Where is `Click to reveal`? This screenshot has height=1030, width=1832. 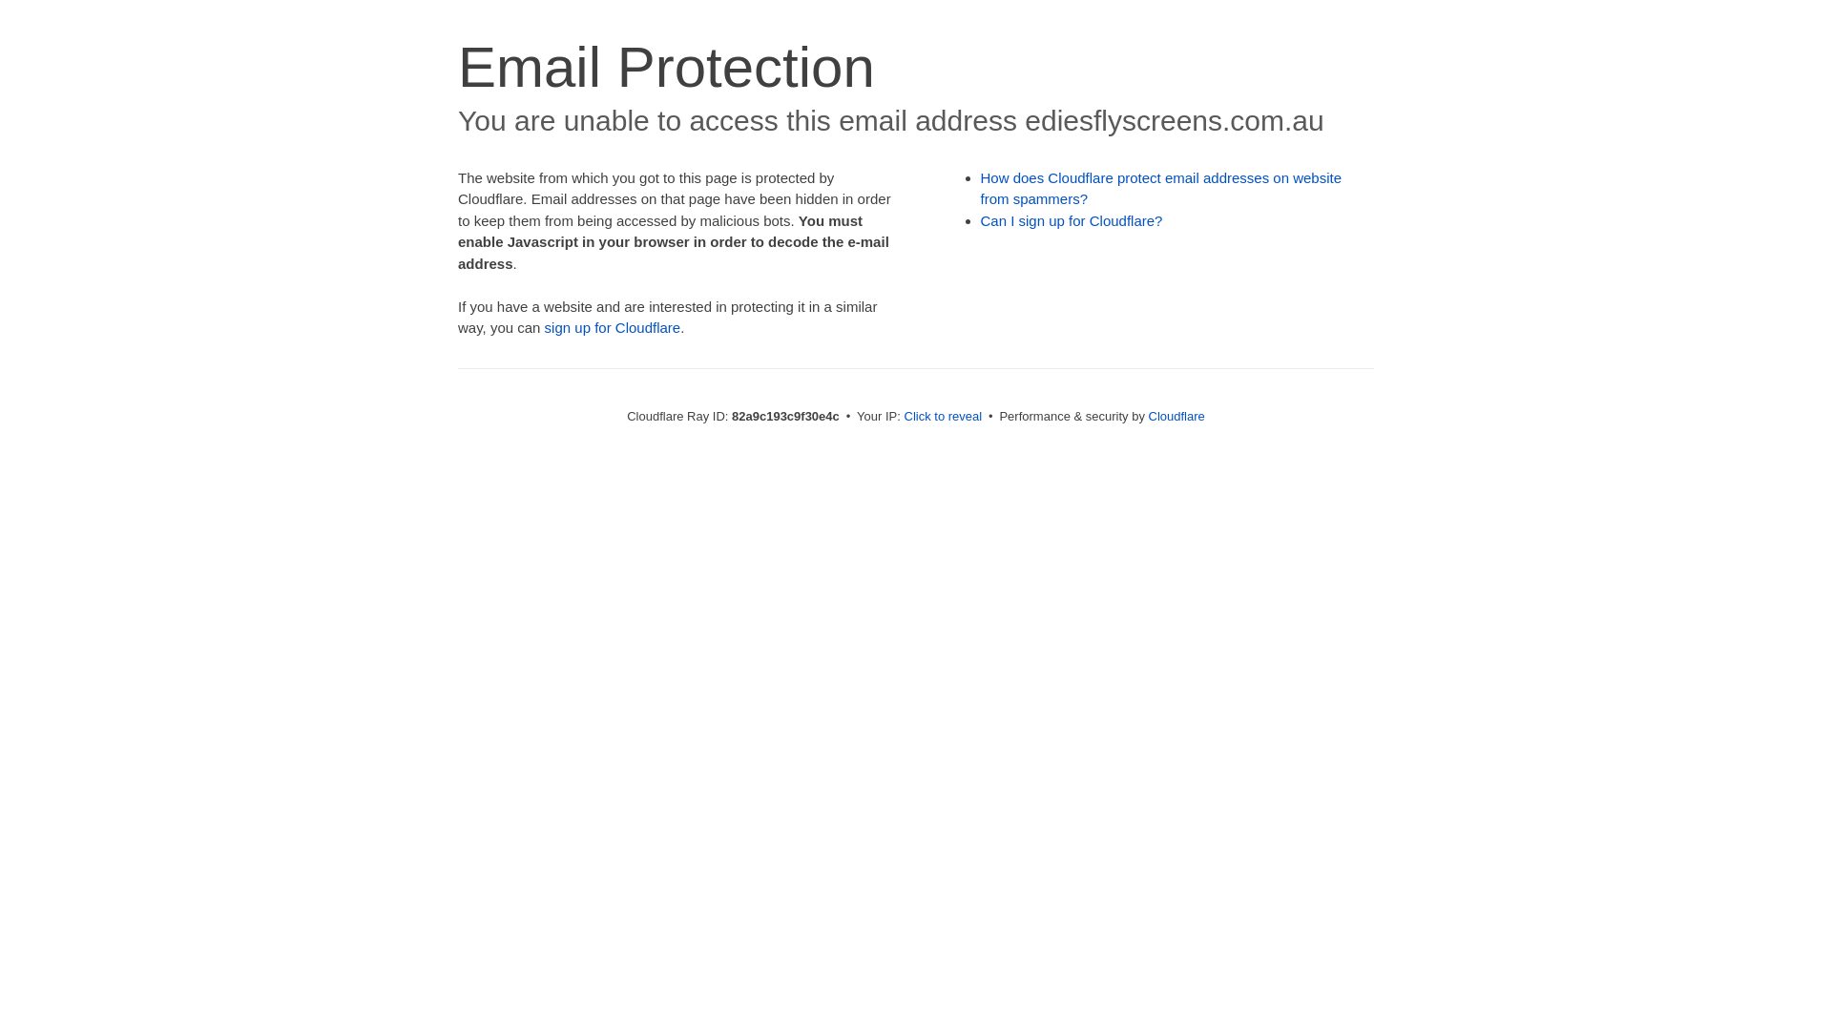 Click to reveal is located at coordinates (944, 416).